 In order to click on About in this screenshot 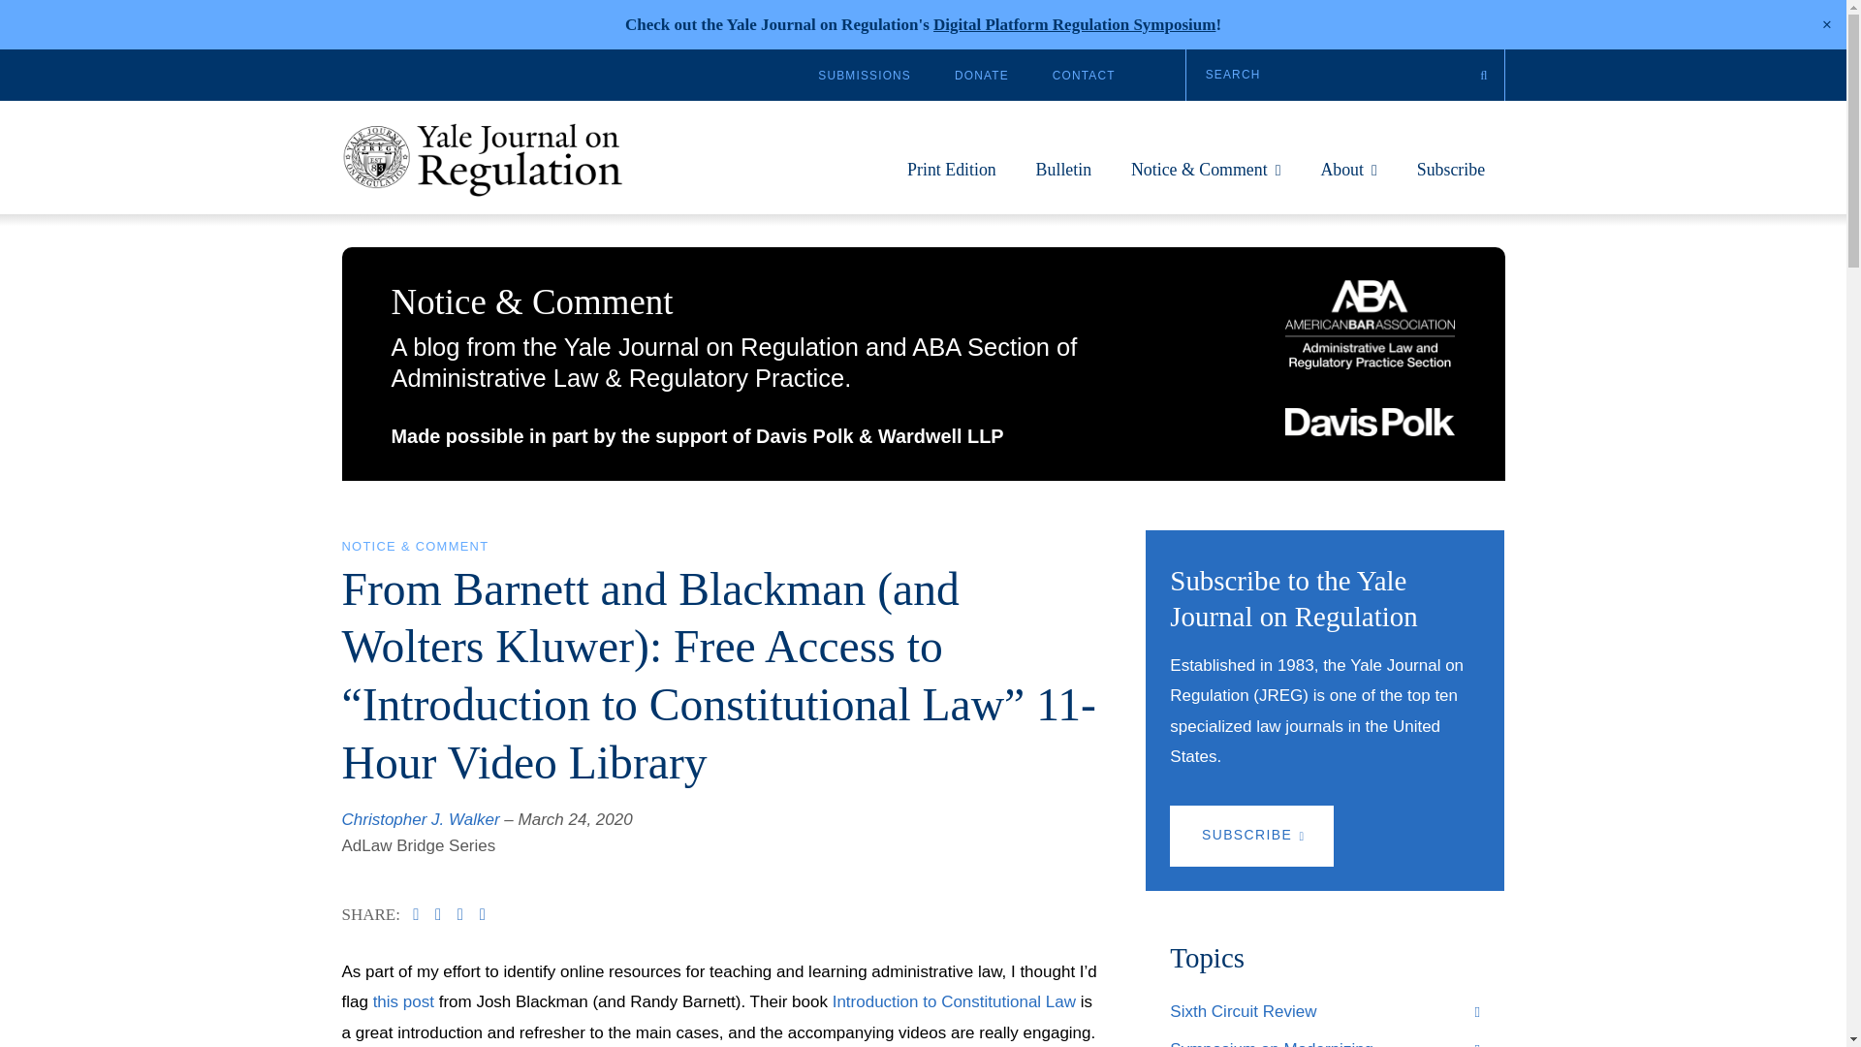, I will do `click(1347, 179)`.